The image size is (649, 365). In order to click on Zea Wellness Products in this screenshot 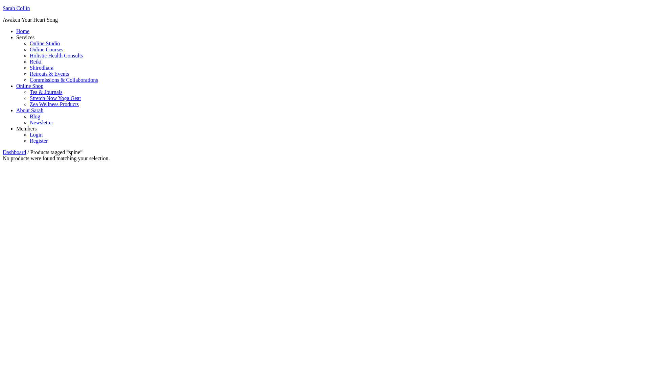, I will do `click(54, 104)`.